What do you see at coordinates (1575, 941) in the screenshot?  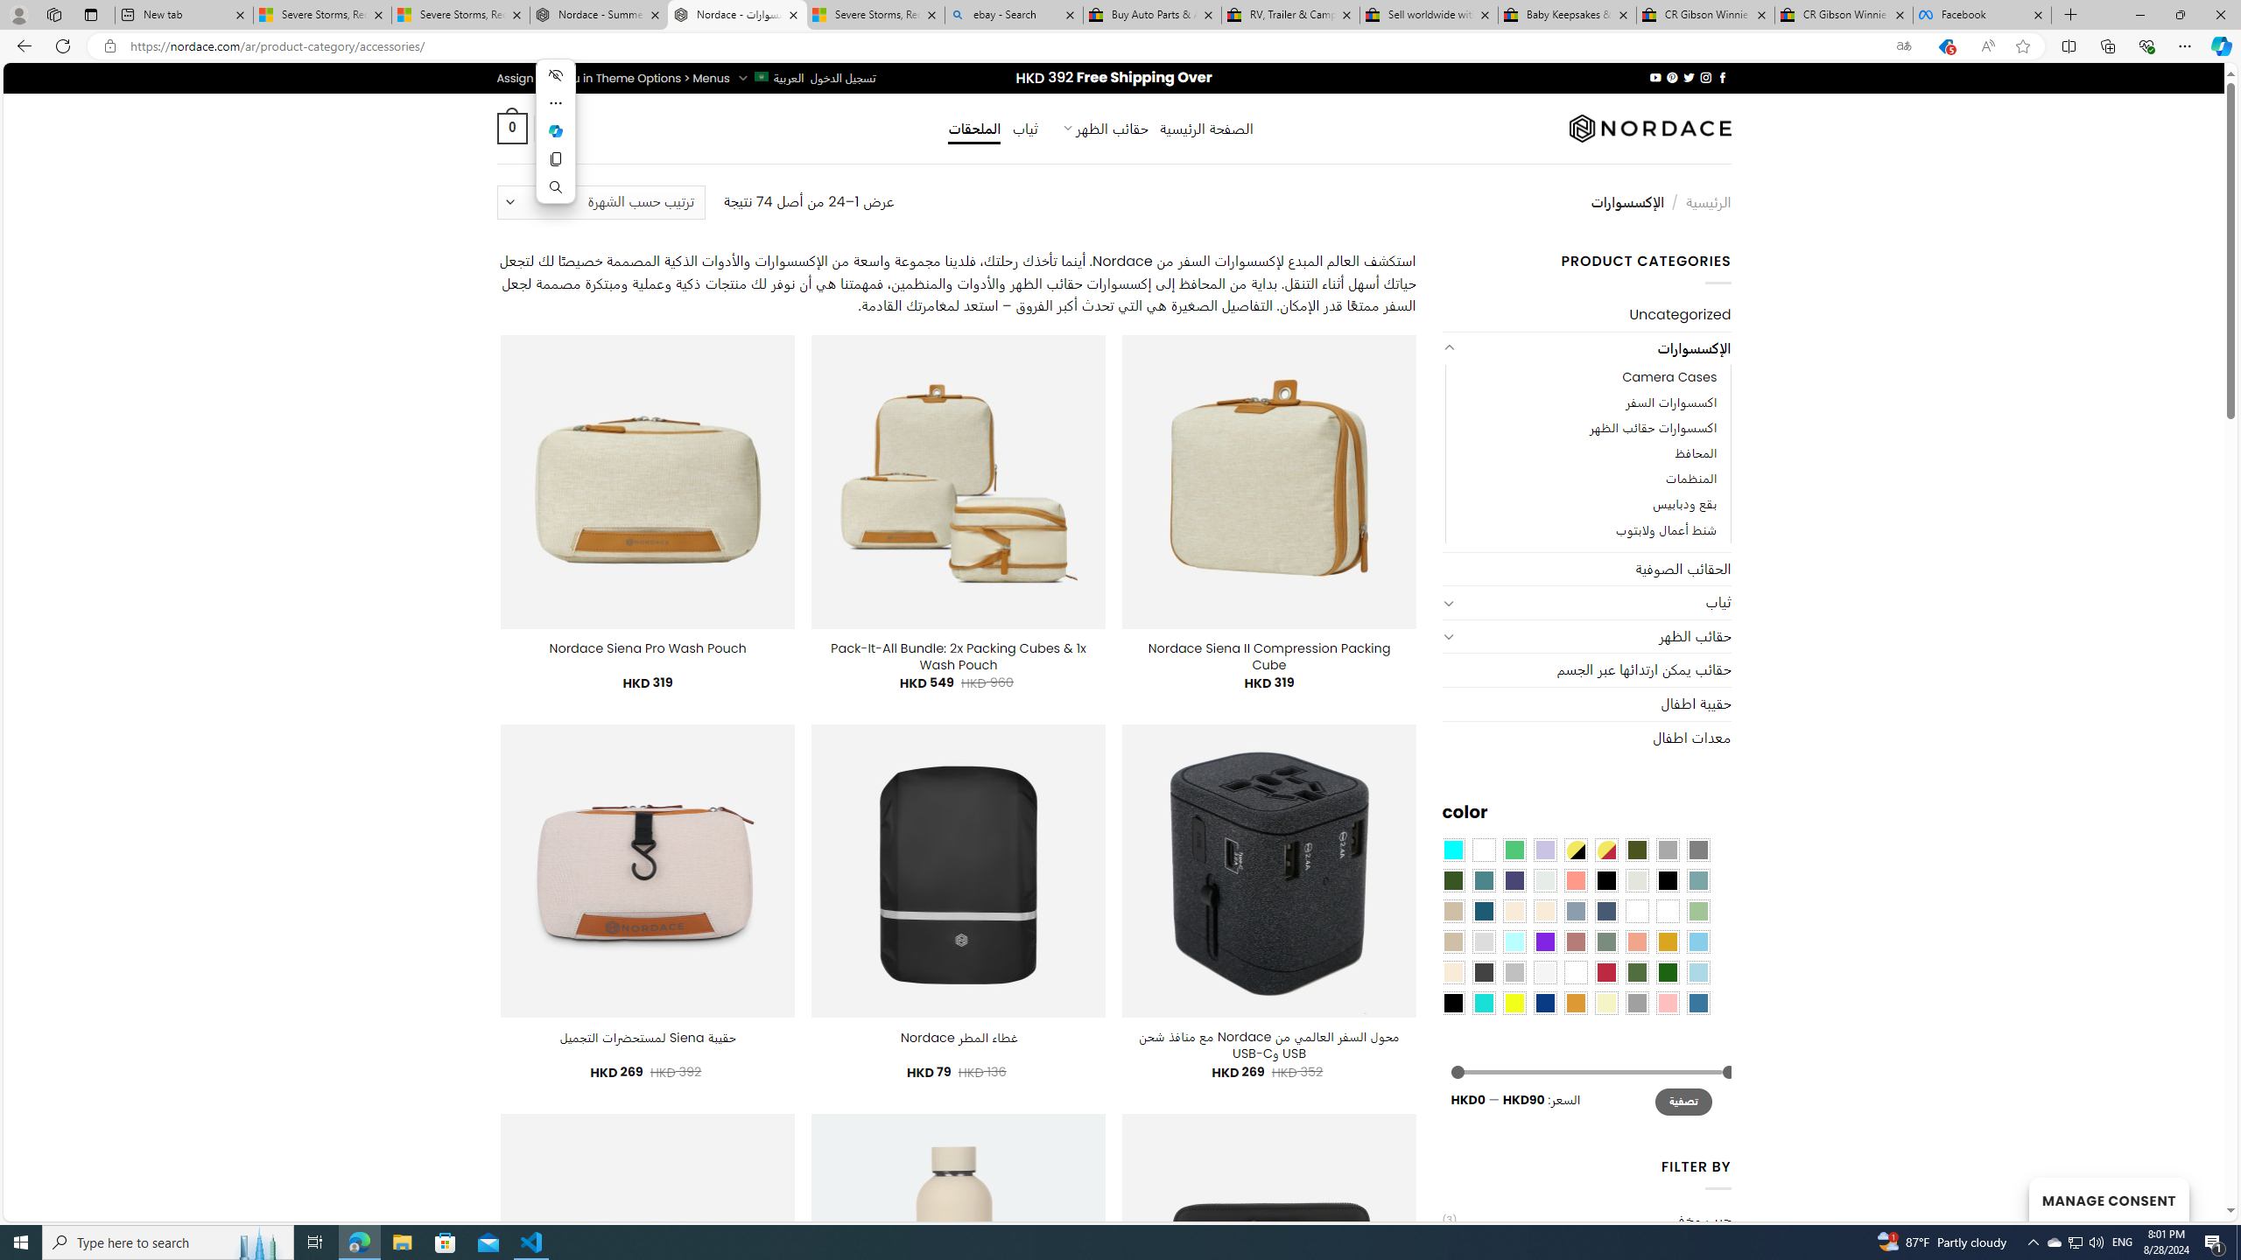 I see `Rose` at bounding box center [1575, 941].